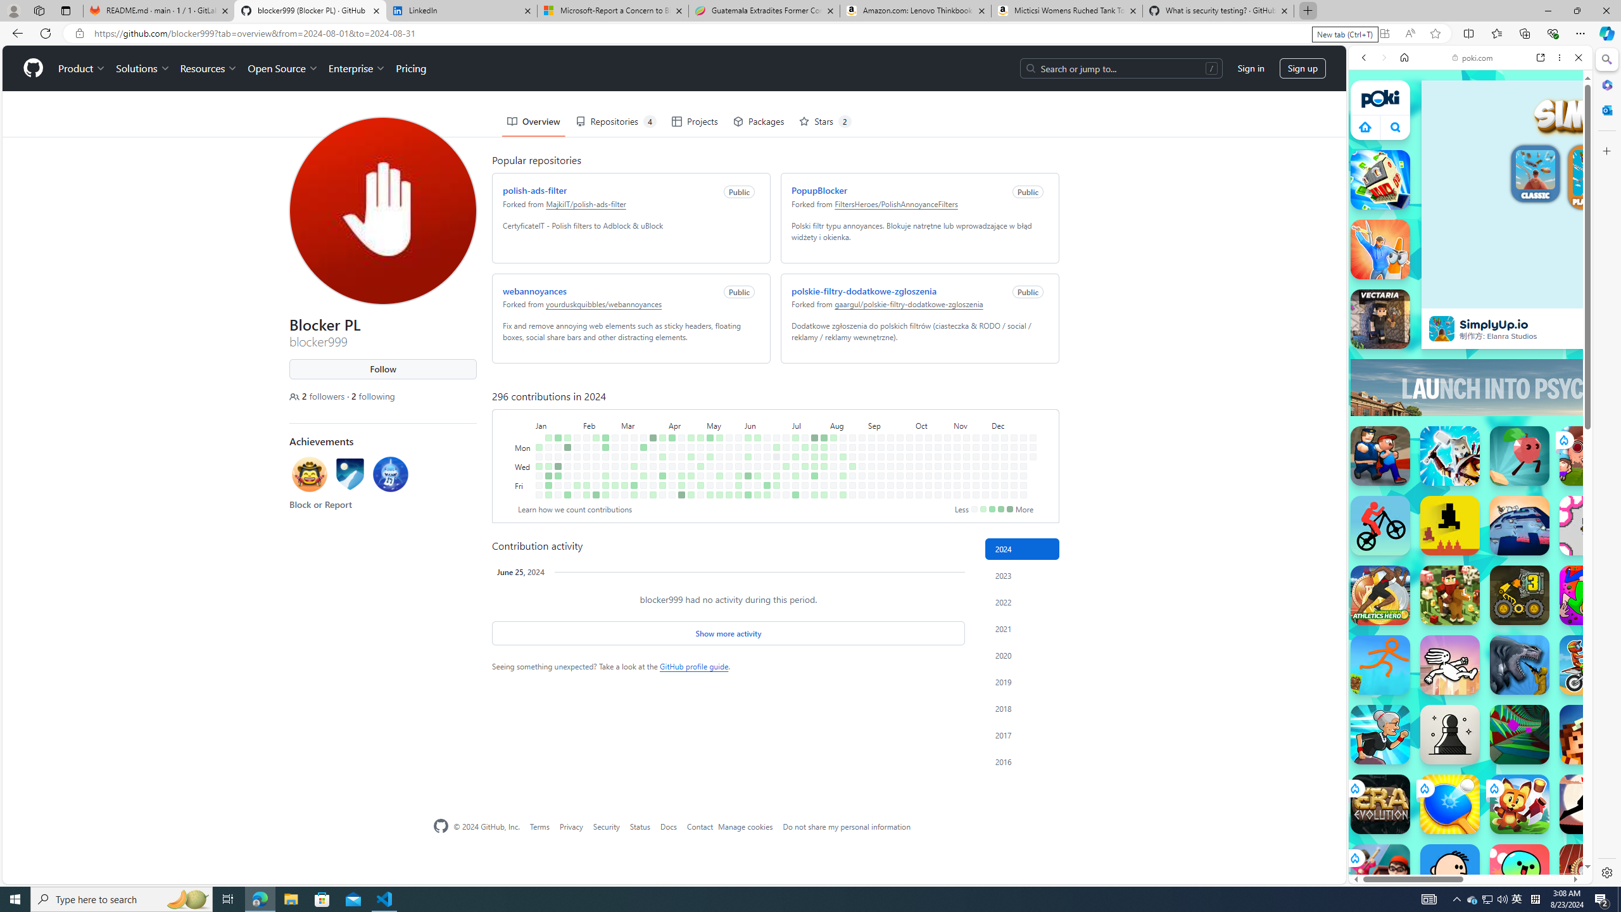  Describe the element at coordinates (1367, 366) in the screenshot. I see `___` at that location.